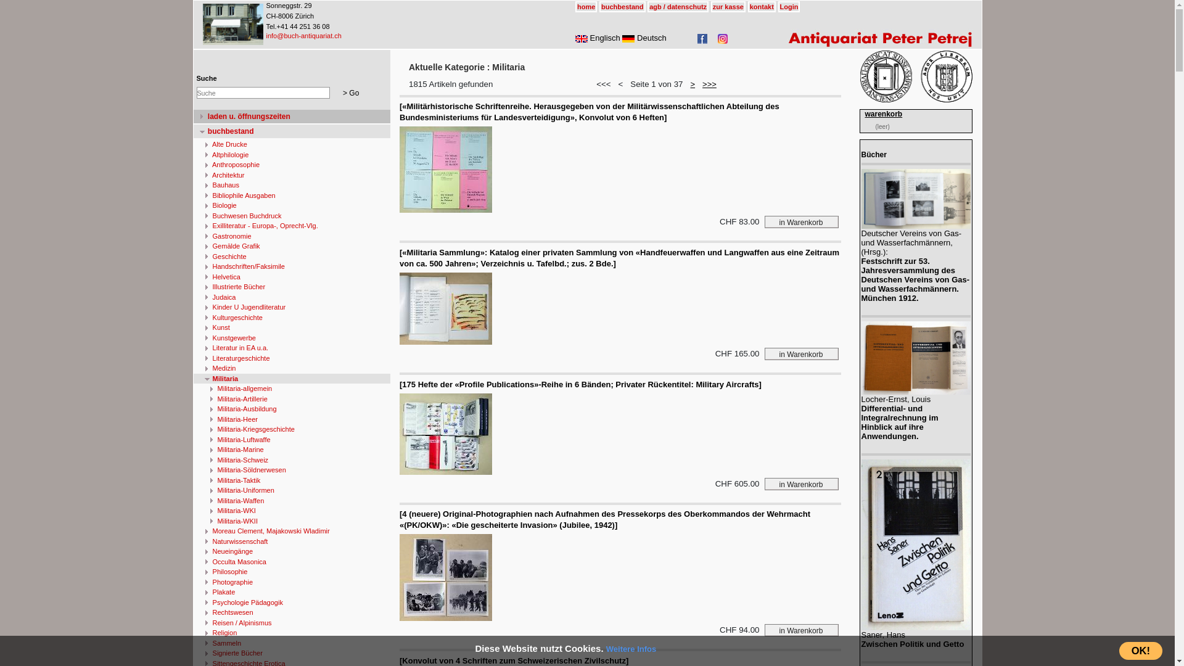 This screenshot has width=1184, height=666. I want to click on in Warenkorb, so click(802, 222).